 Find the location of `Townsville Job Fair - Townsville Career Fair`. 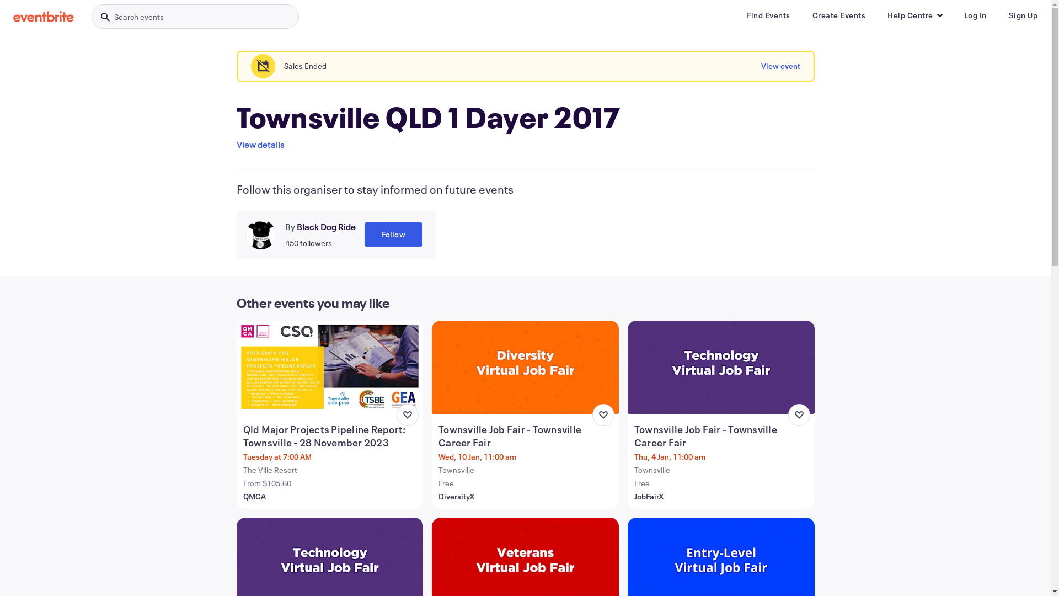

Townsville Job Fair - Townsville Career Fair is located at coordinates (526, 436).